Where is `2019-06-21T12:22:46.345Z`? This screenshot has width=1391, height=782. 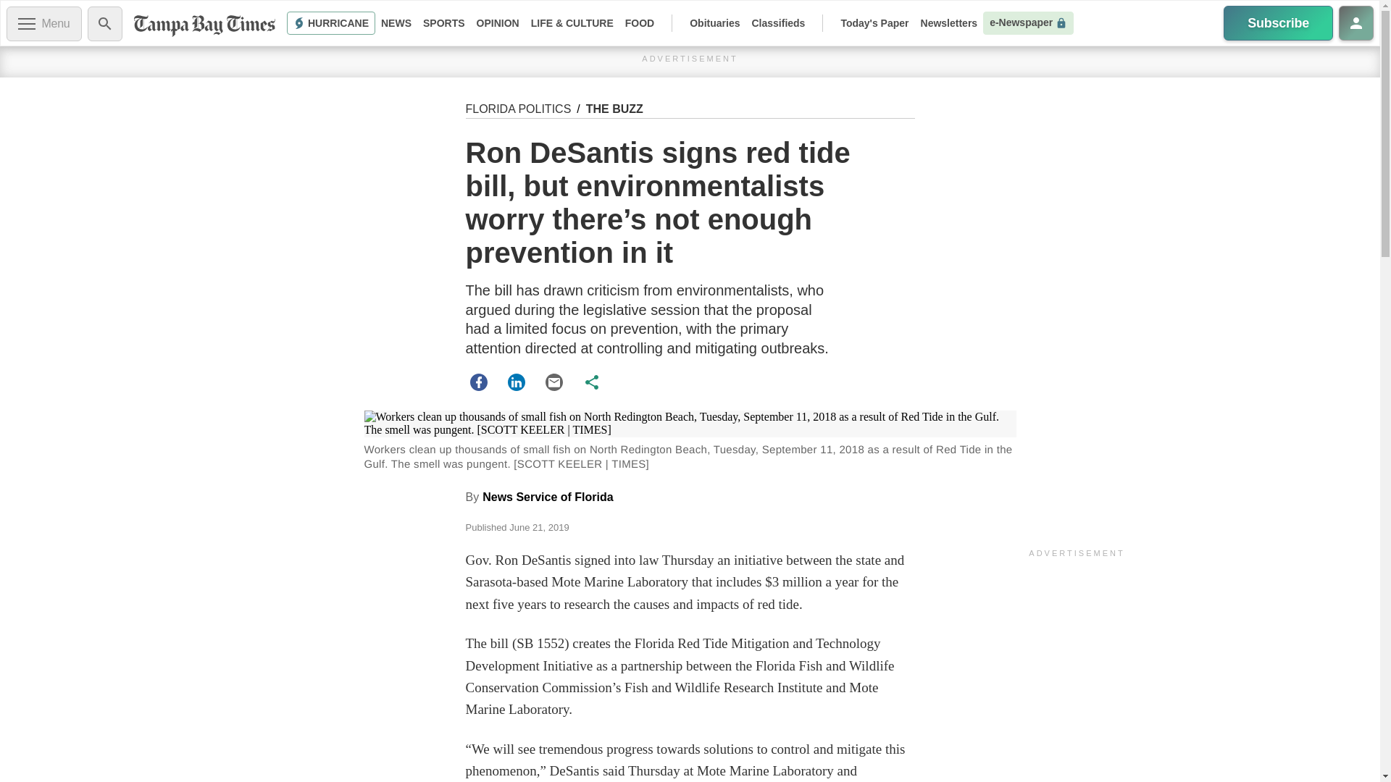
2019-06-21T12:22:46.345Z is located at coordinates (539, 527).